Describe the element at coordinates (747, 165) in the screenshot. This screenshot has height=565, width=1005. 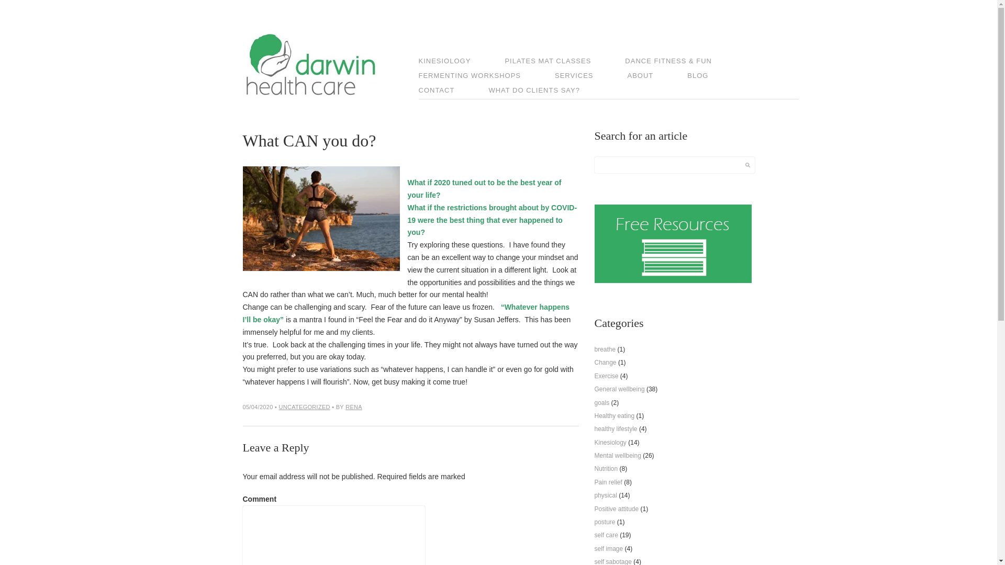
I see `GO` at that location.